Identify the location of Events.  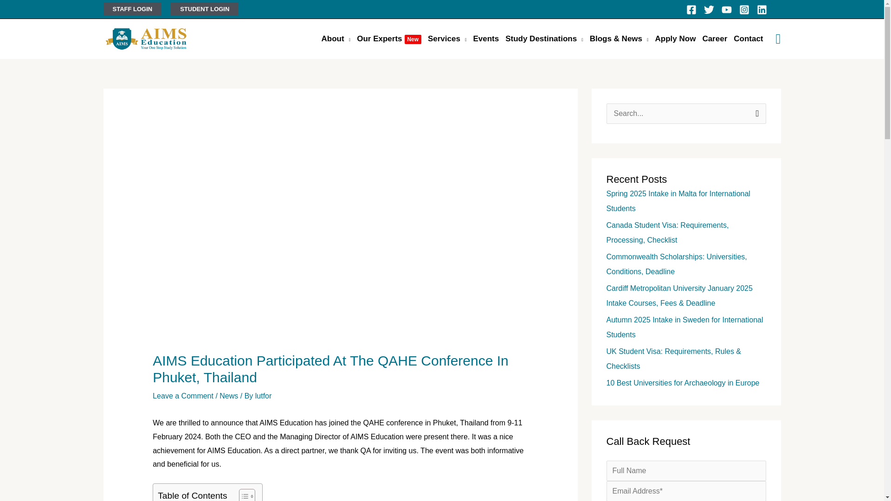
(485, 39).